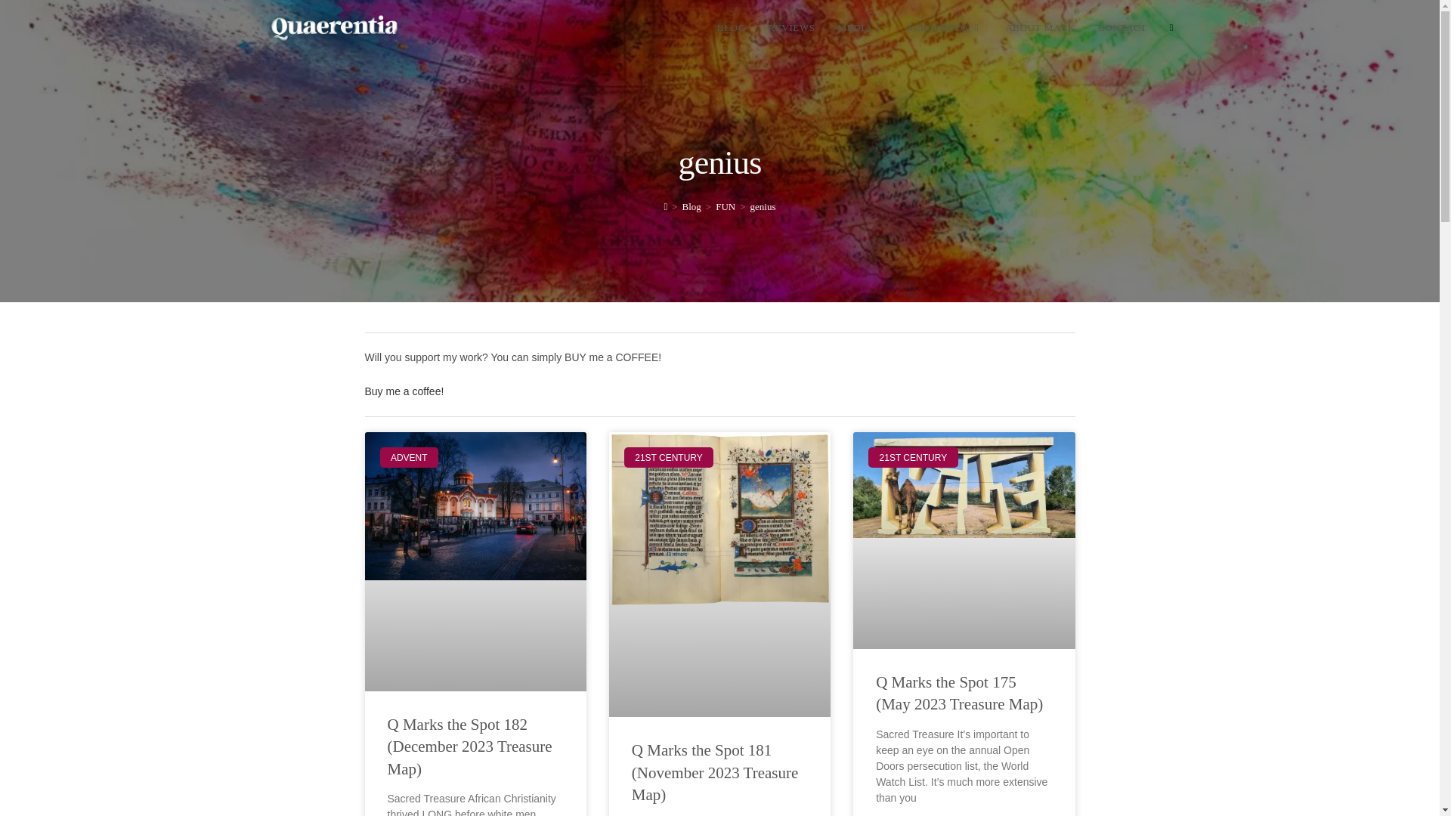  What do you see at coordinates (725, 206) in the screenshot?
I see `FUN` at bounding box center [725, 206].